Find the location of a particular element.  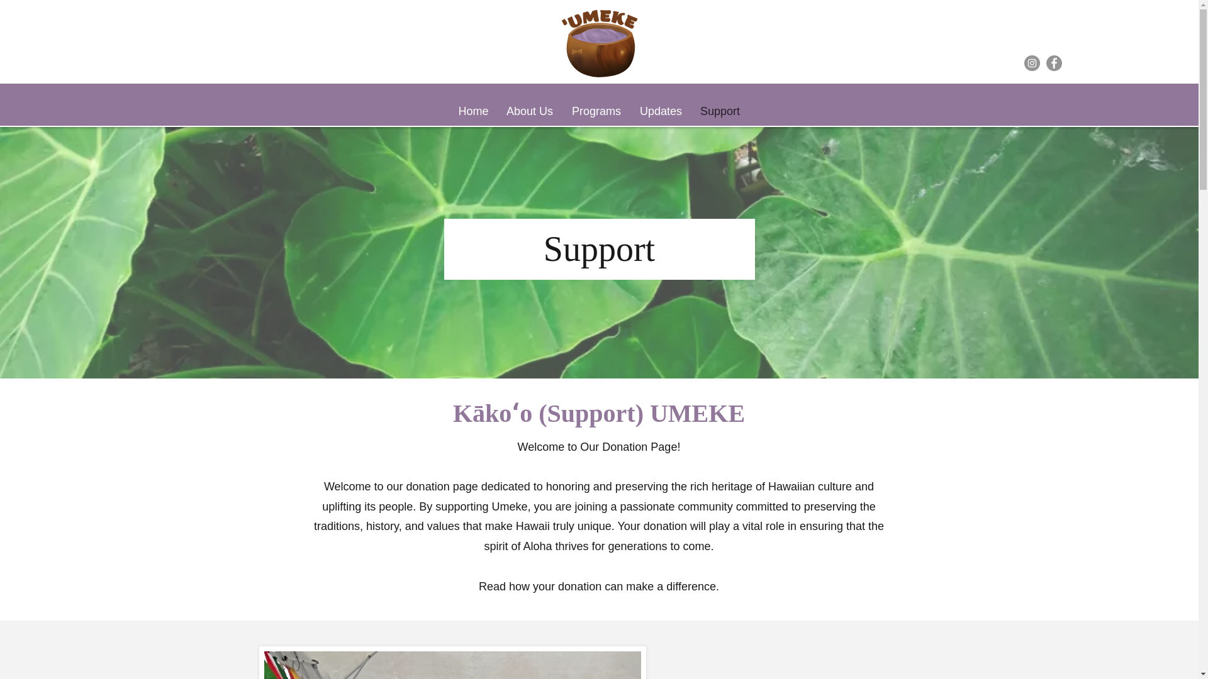

About Us is located at coordinates (528, 111).